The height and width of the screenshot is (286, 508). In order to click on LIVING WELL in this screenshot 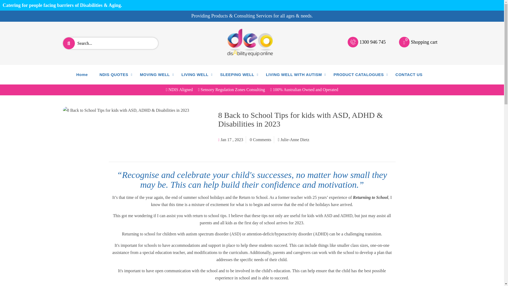, I will do `click(195, 75)`.